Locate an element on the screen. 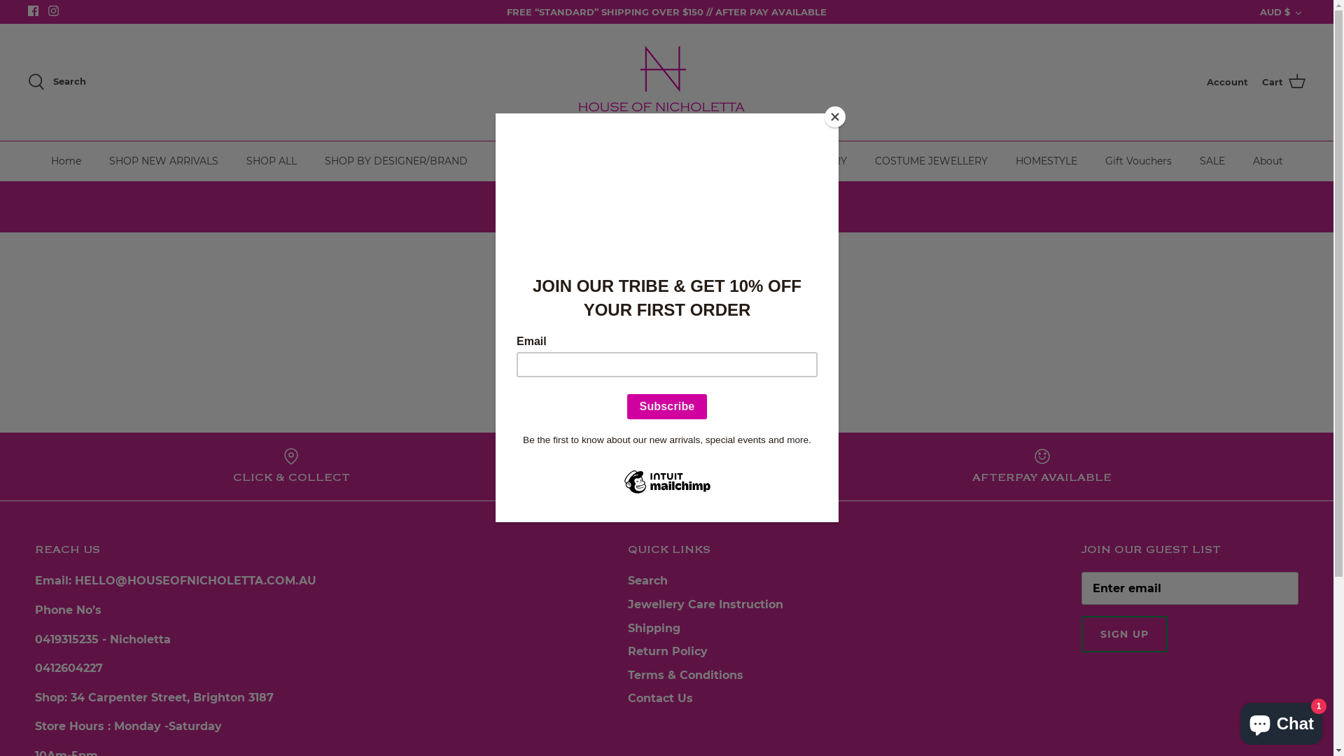 This screenshot has height=756, width=1344. Contact Us is located at coordinates (659, 699).